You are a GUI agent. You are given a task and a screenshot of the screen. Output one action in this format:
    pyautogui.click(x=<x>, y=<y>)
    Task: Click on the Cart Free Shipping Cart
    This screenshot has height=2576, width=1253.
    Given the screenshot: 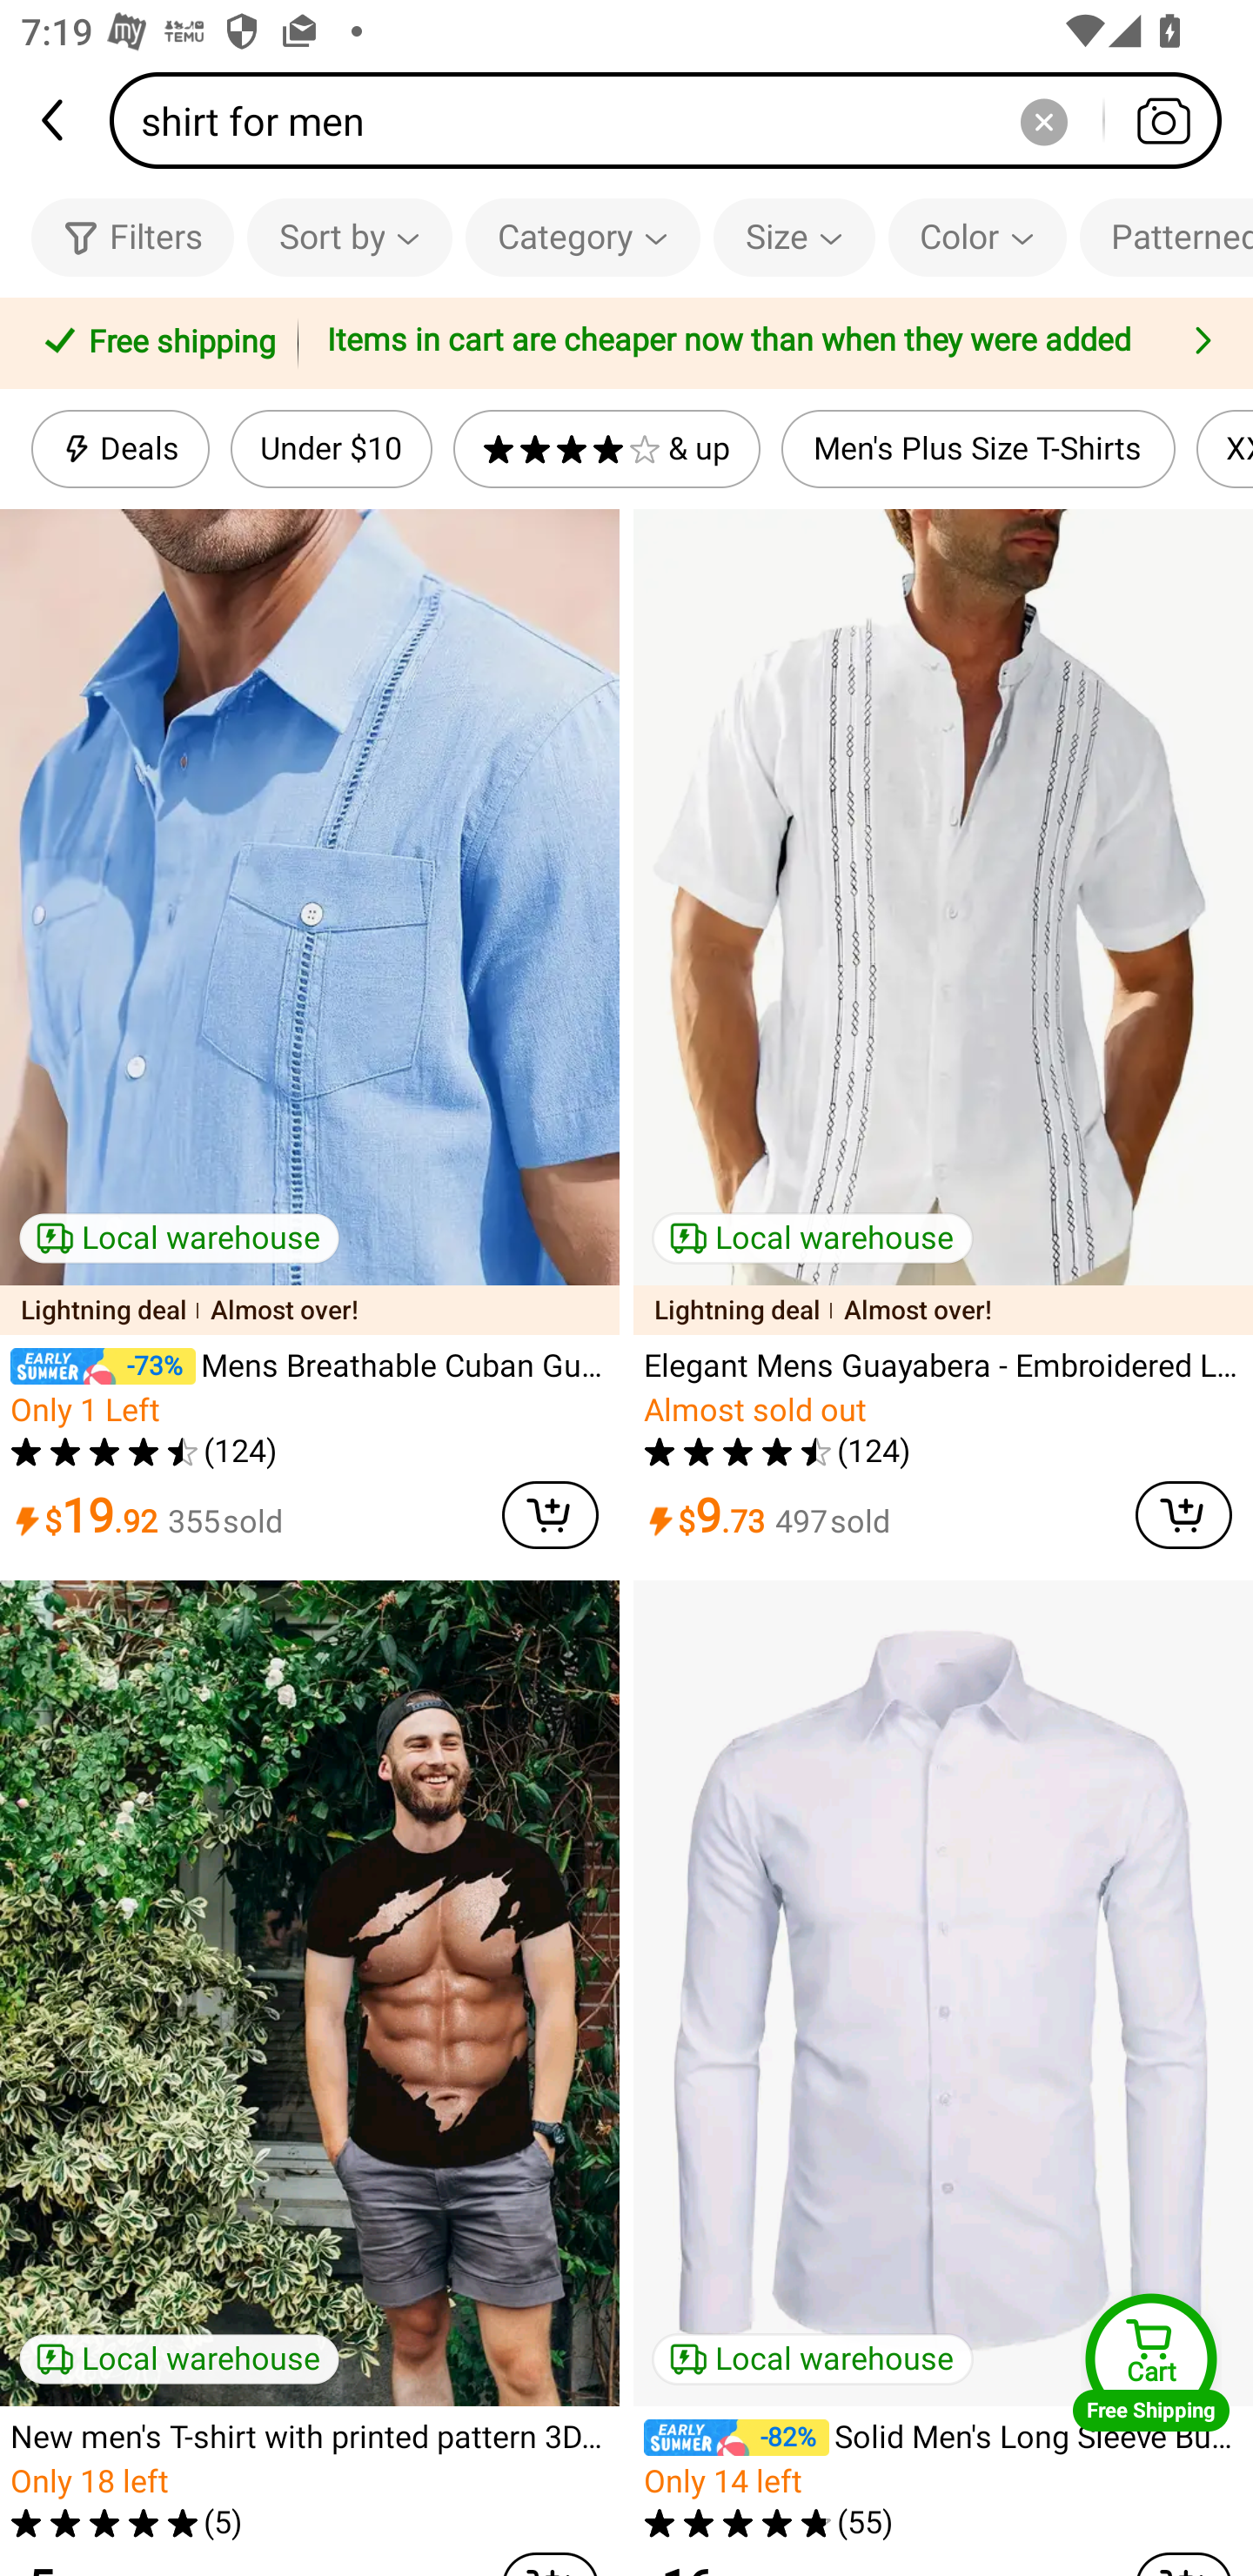 What is the action you would take?
    pyautogui.click(x=1151, y=2362)
    